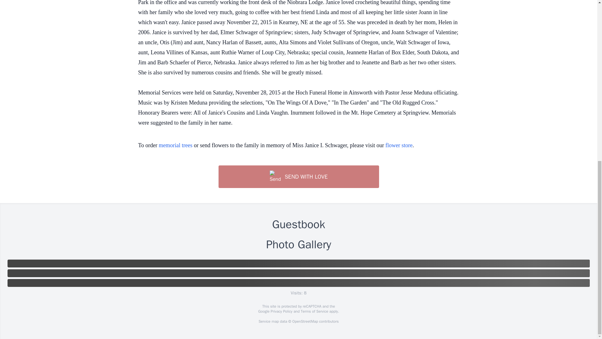 This screenshot has width=602, height=339. What do you see at coordinates (175, 145) in the screenshot?
I see `memorial trees` at bounding box center [175, 145].